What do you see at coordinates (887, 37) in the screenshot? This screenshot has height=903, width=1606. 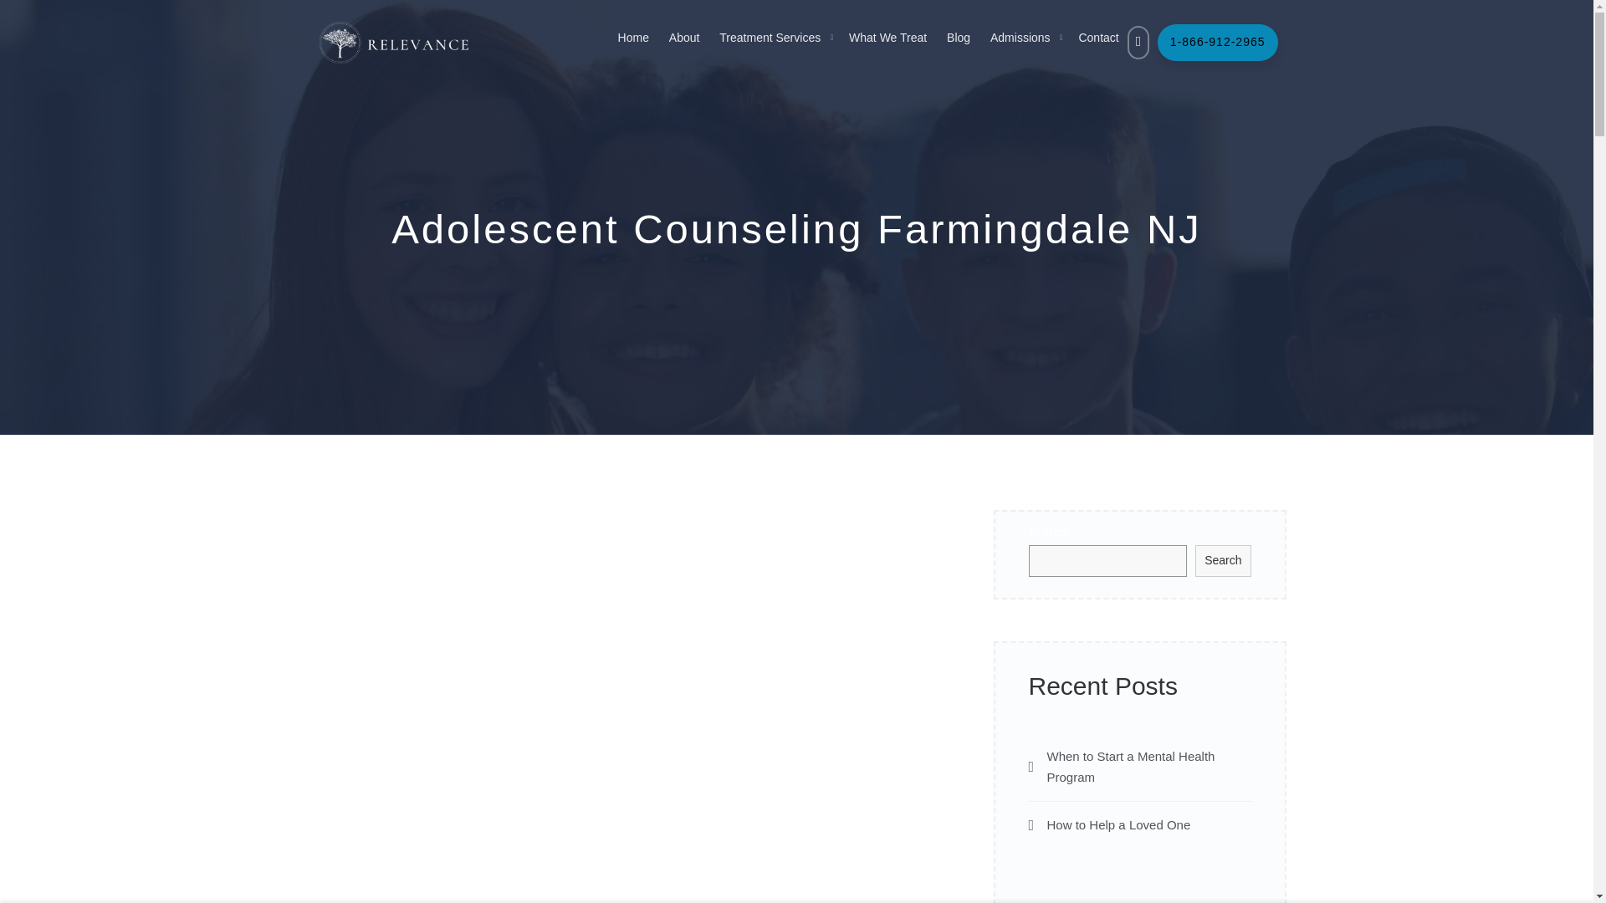 I see `What We Treat` at bounding box center [887, 37].